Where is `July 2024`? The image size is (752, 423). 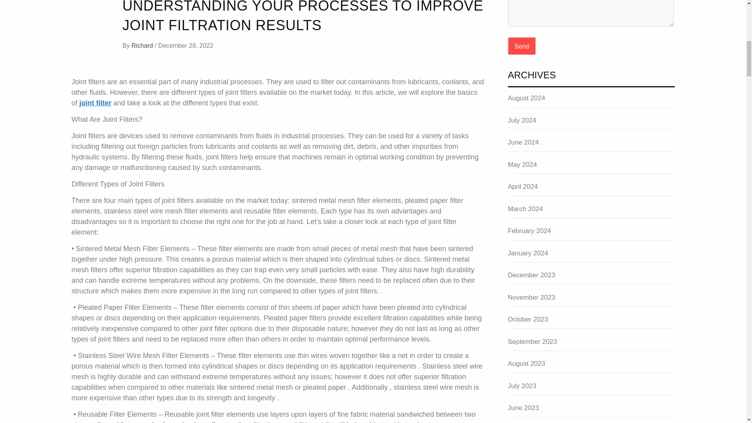
July 2024 is located at coordinates (591, 122).